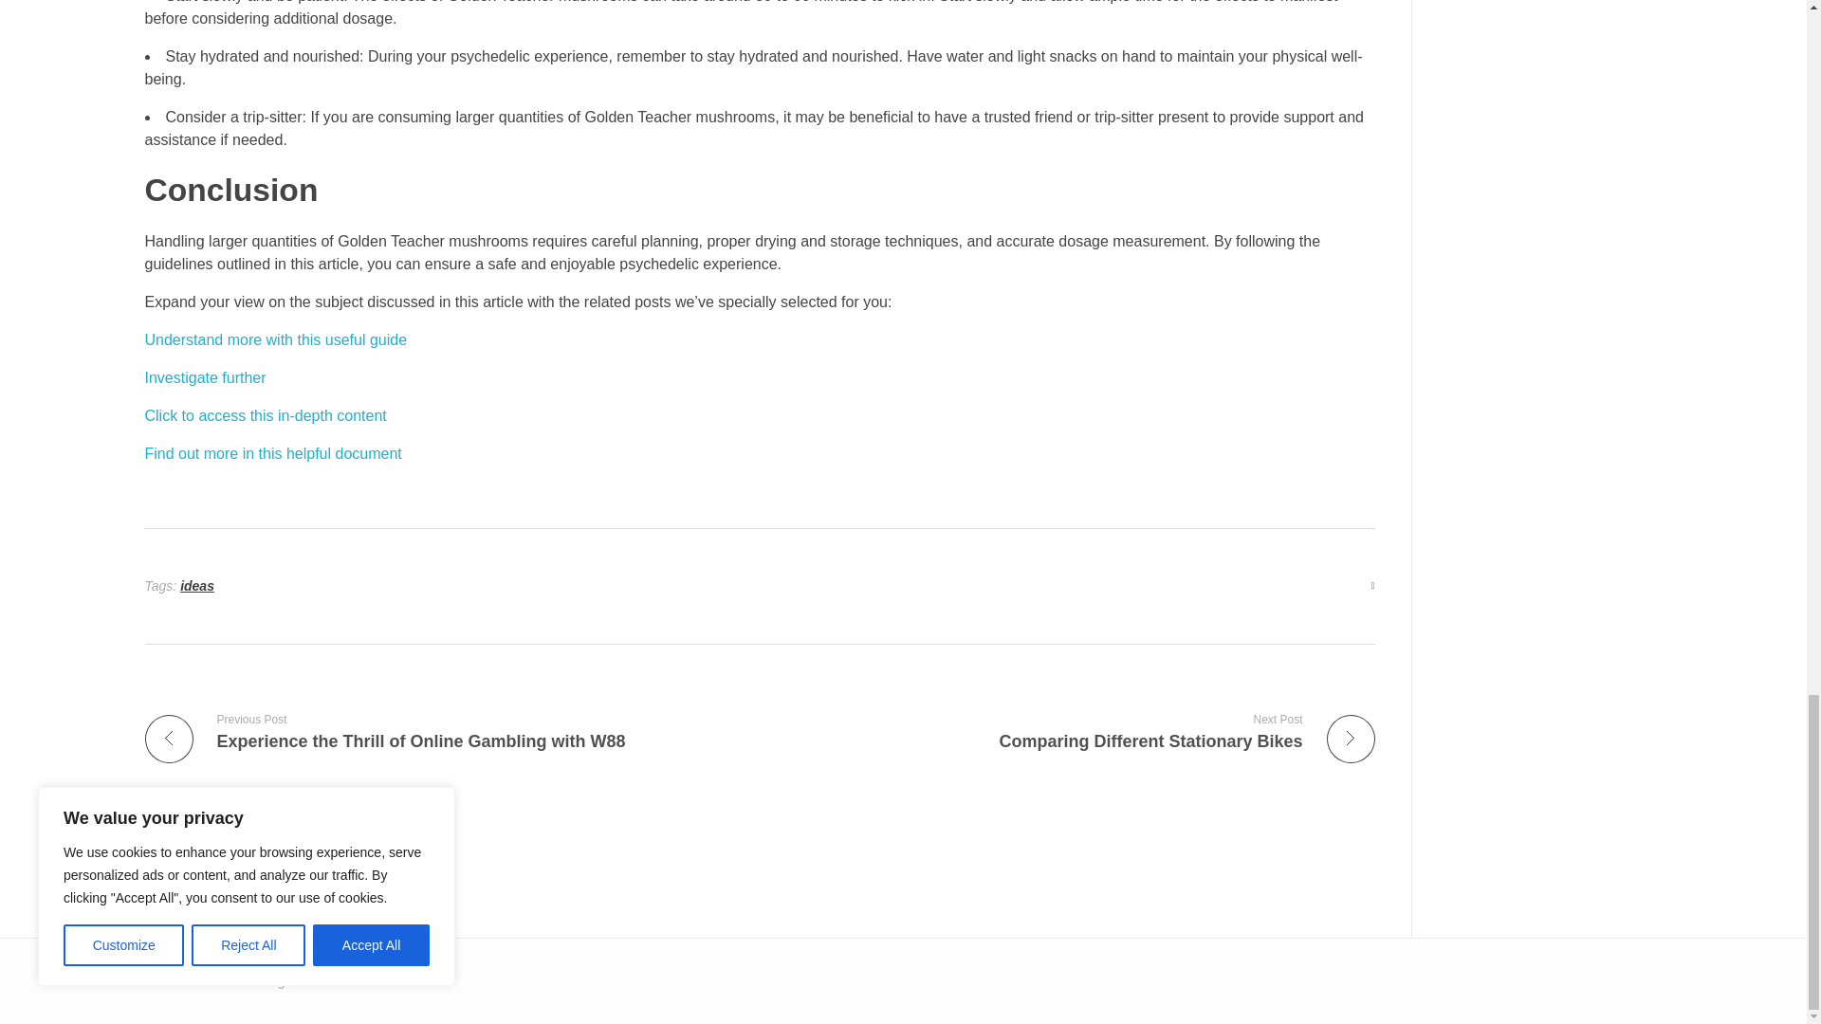 The width and height of the screenshot is (1821, 1024). What do you see at coordinates (197, 586) in the screenshot?
I see `ideas` at bounding box center [197, 586].